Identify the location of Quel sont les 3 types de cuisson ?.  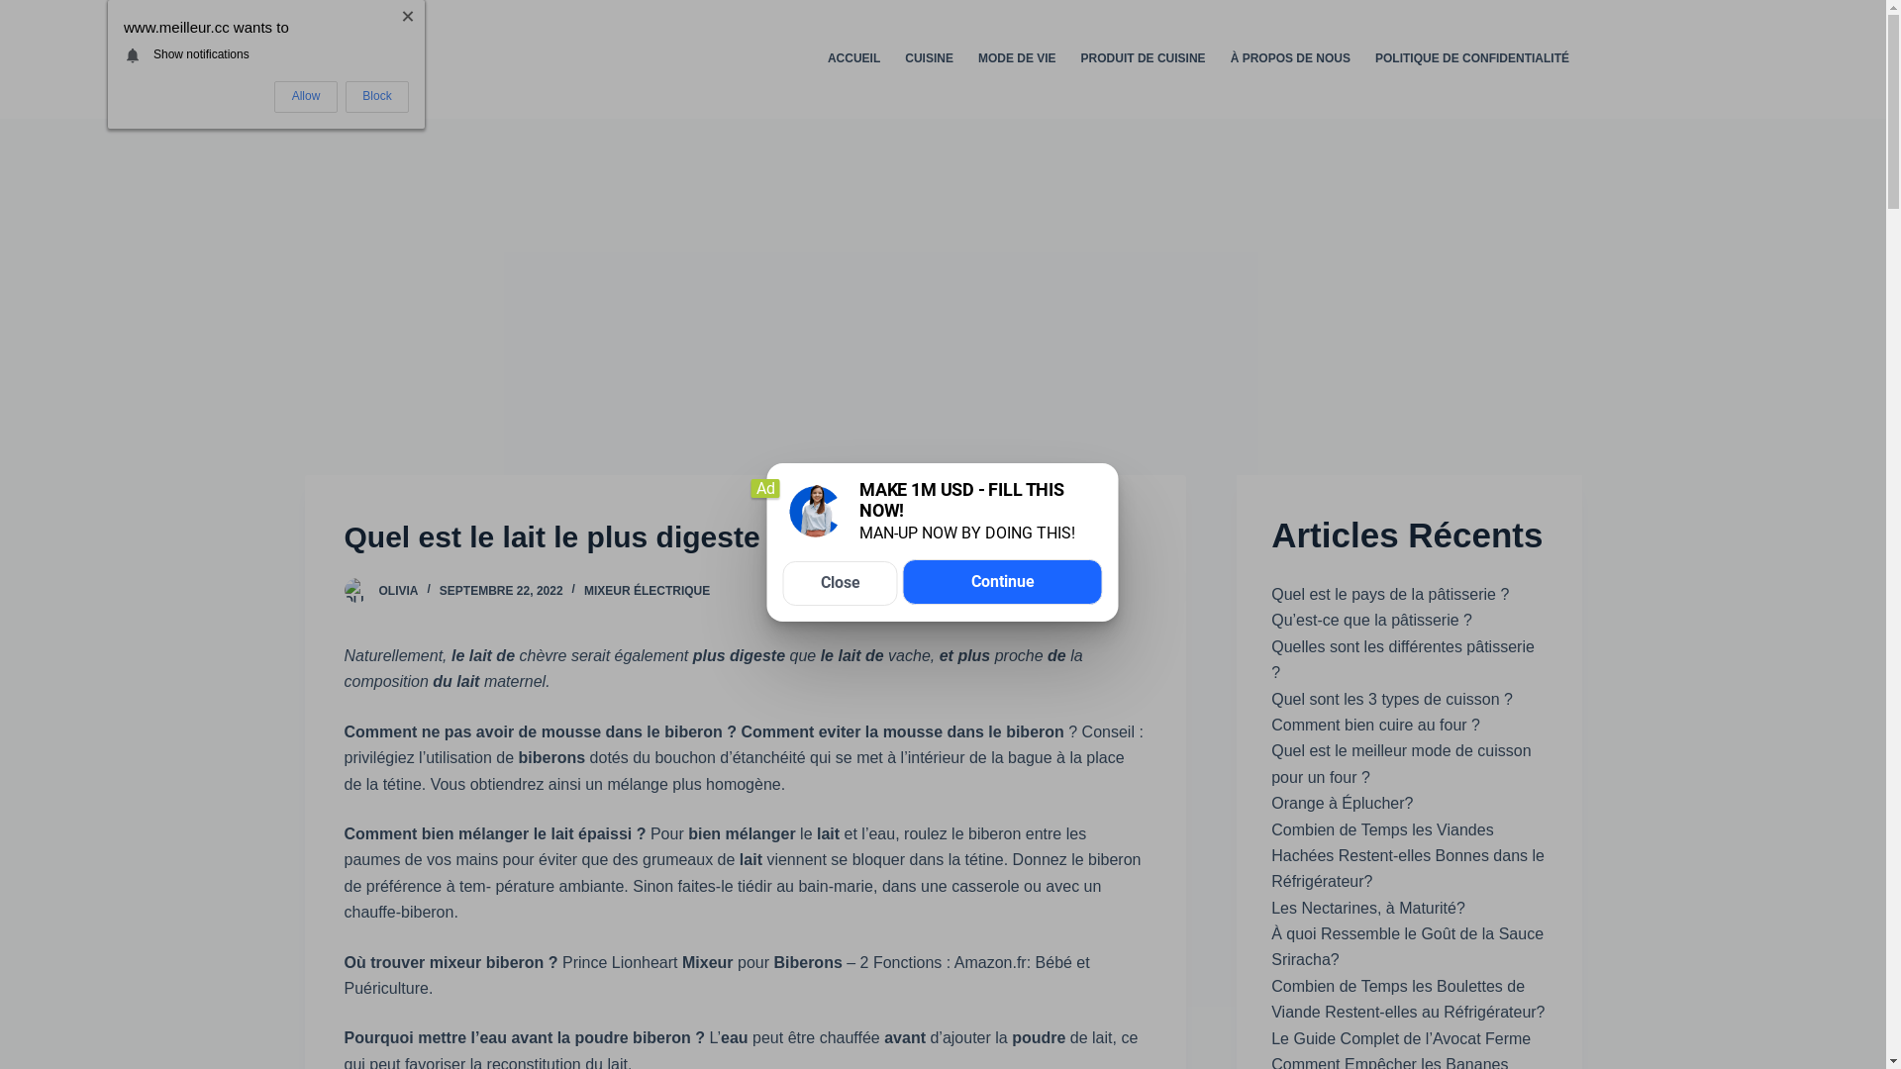
(1392, 699).